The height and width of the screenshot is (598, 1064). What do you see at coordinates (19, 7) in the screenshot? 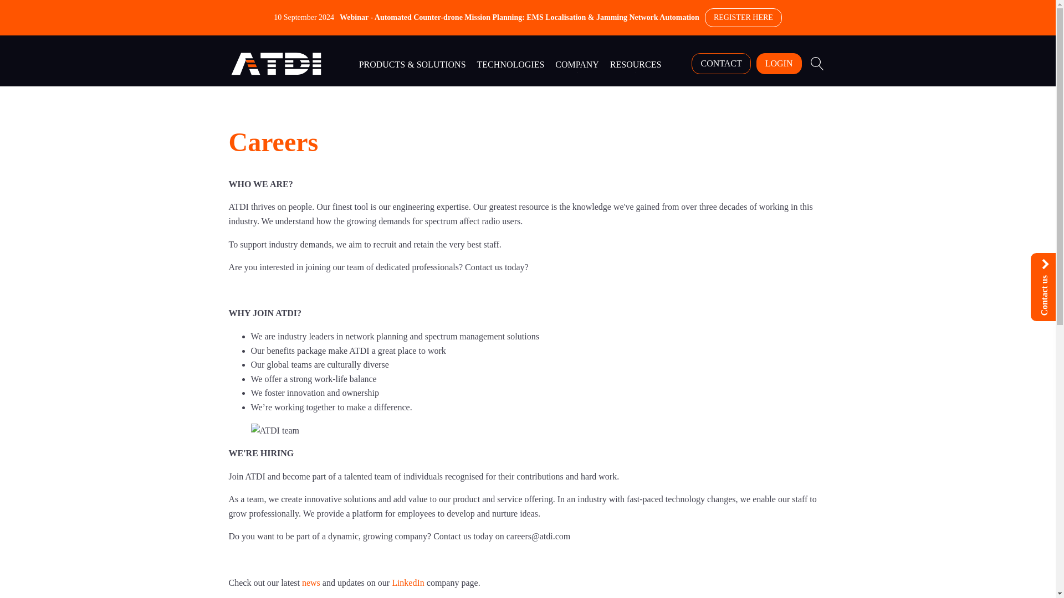
I see `Search` at bounding box center [19, 7].